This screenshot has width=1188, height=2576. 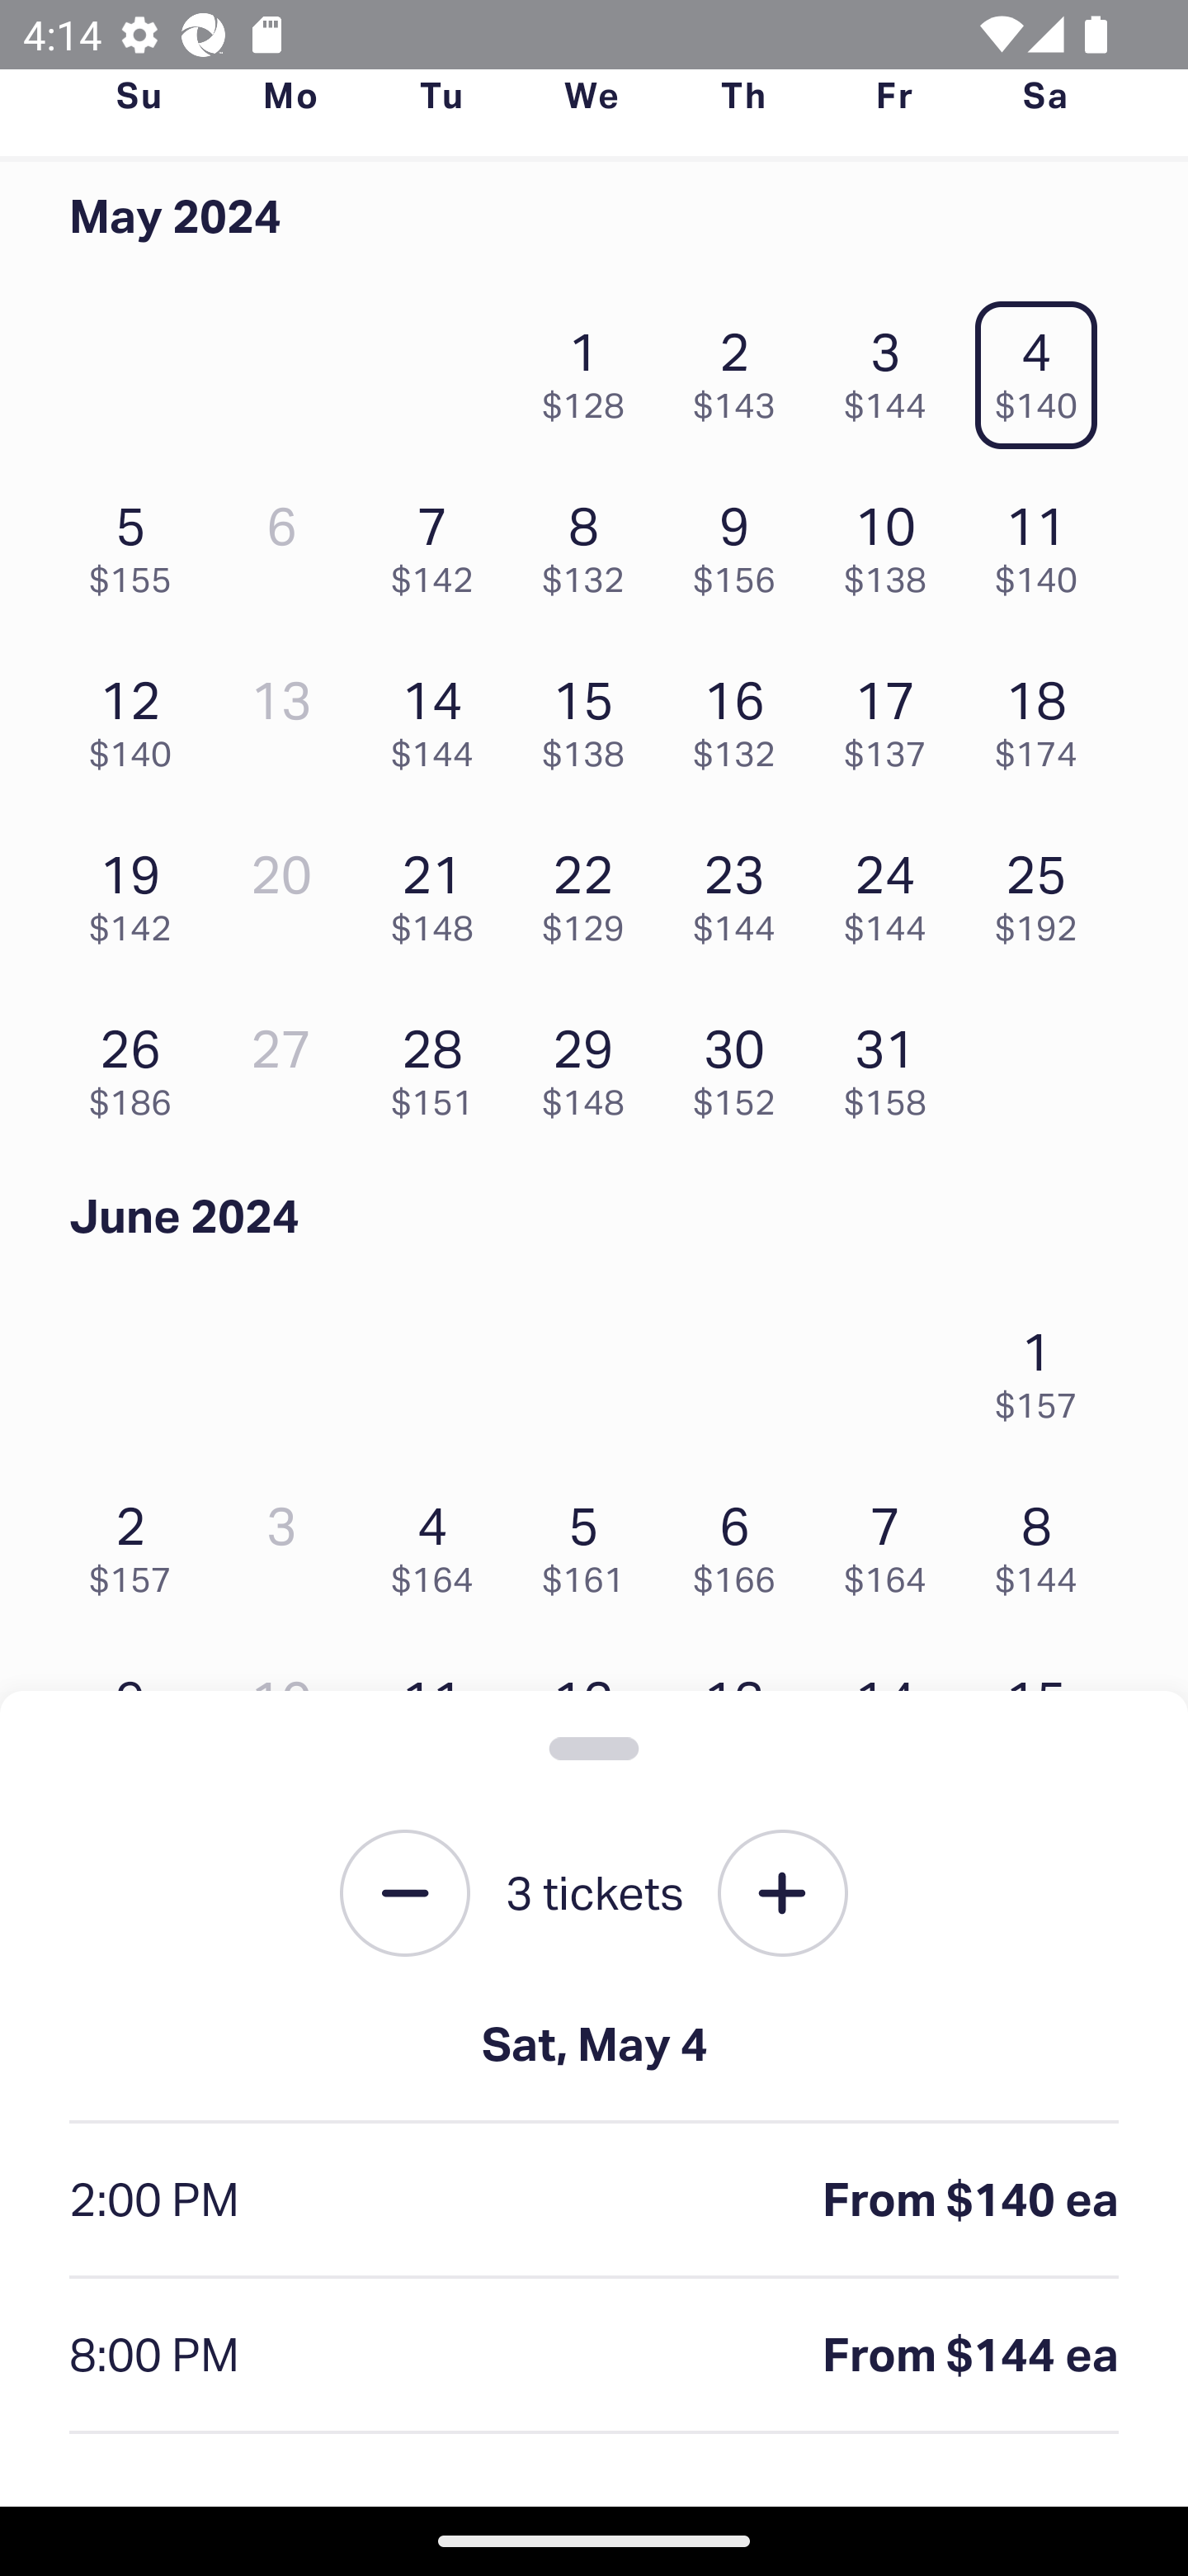 What do you see at coordinates (893, 1065) in the screenshot?
I see `31 $158` at bounding box center [893, 1065].